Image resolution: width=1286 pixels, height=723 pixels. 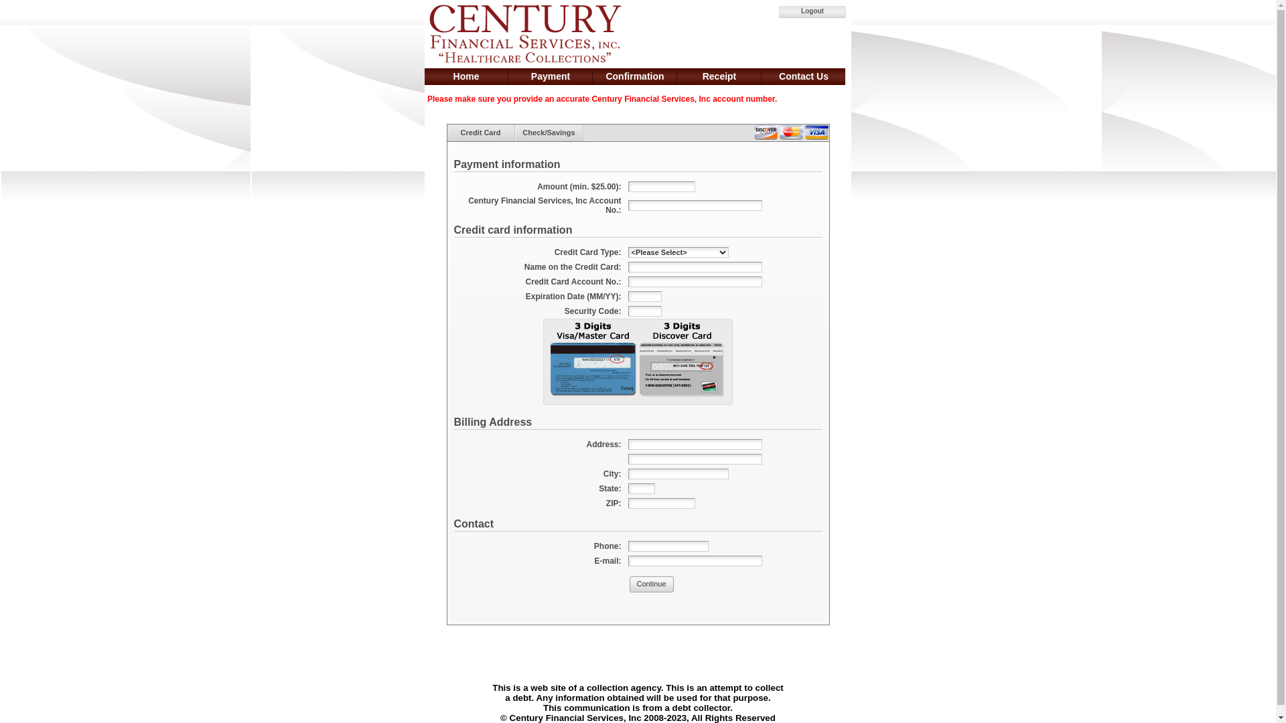 What do you see at coordinates (551, 76) in the screenshot?
I see `Payment` at bounding box center [551, 76].